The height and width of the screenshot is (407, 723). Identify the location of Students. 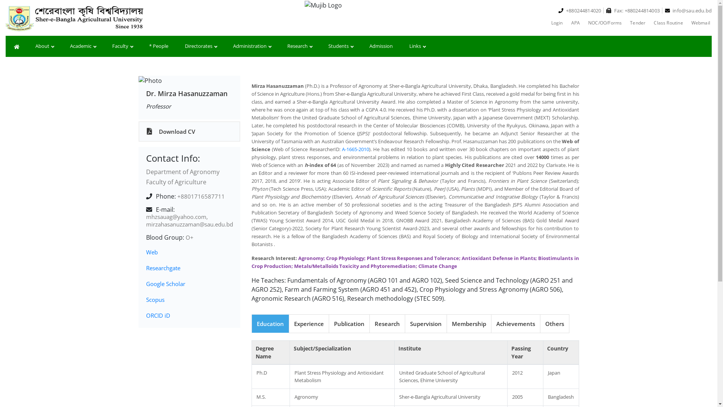
(340, 46).